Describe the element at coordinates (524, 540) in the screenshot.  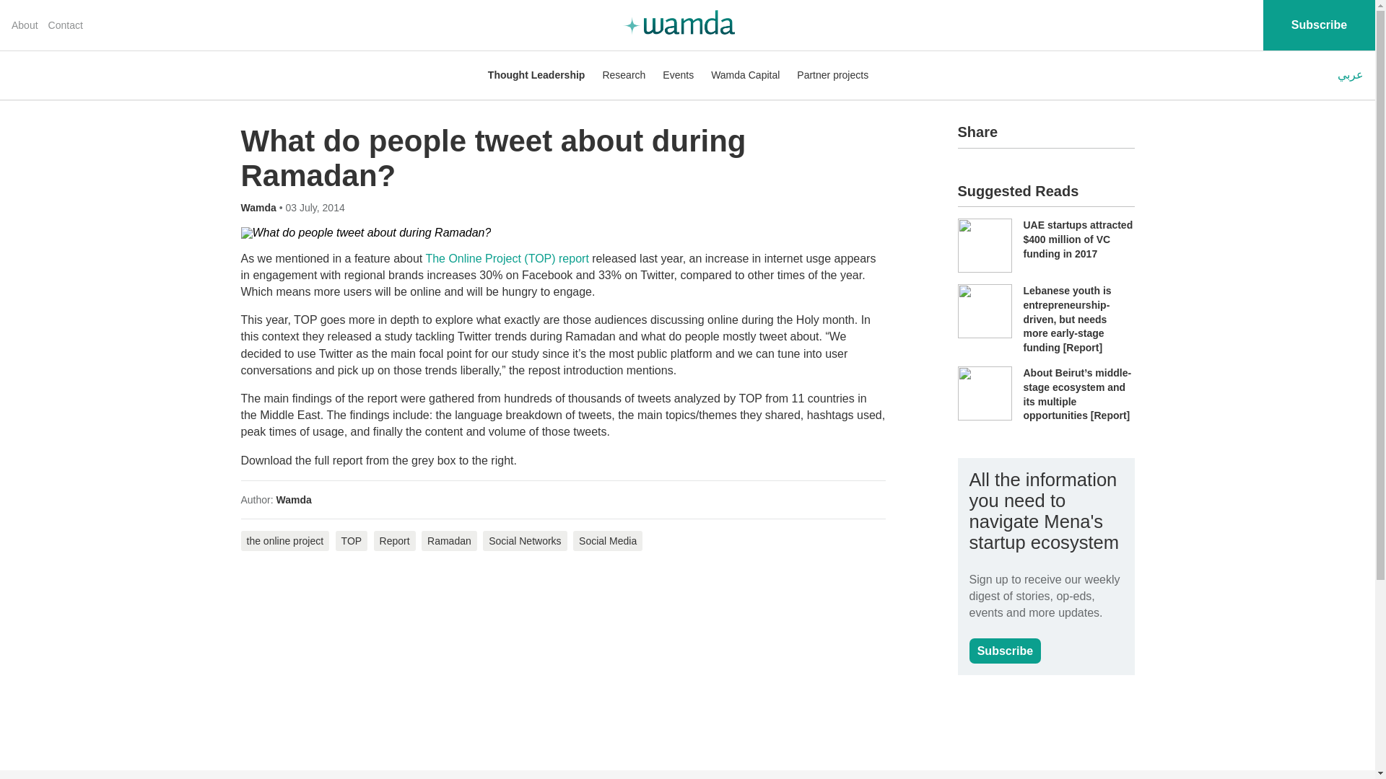
I see `Social Networks` at that location.